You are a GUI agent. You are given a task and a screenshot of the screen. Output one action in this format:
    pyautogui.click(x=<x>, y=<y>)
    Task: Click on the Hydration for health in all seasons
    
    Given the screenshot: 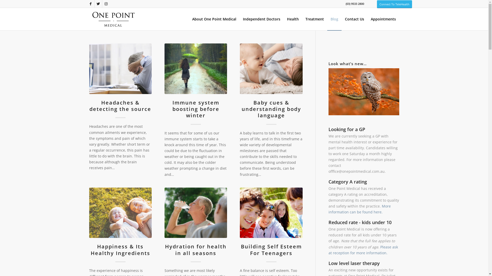 What is the action you would take?
    pyautogui.click(x=196, y=250)
    